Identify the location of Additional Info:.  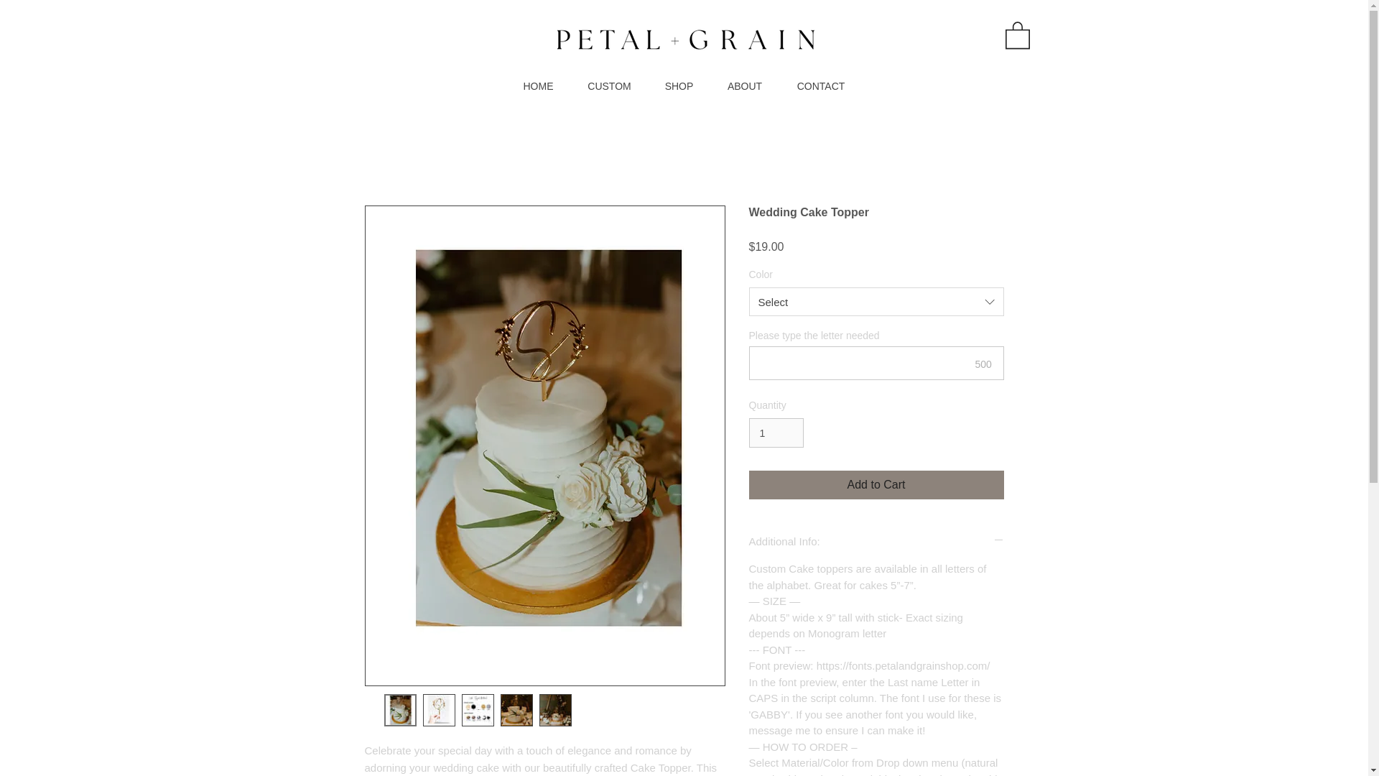
(876, 541).